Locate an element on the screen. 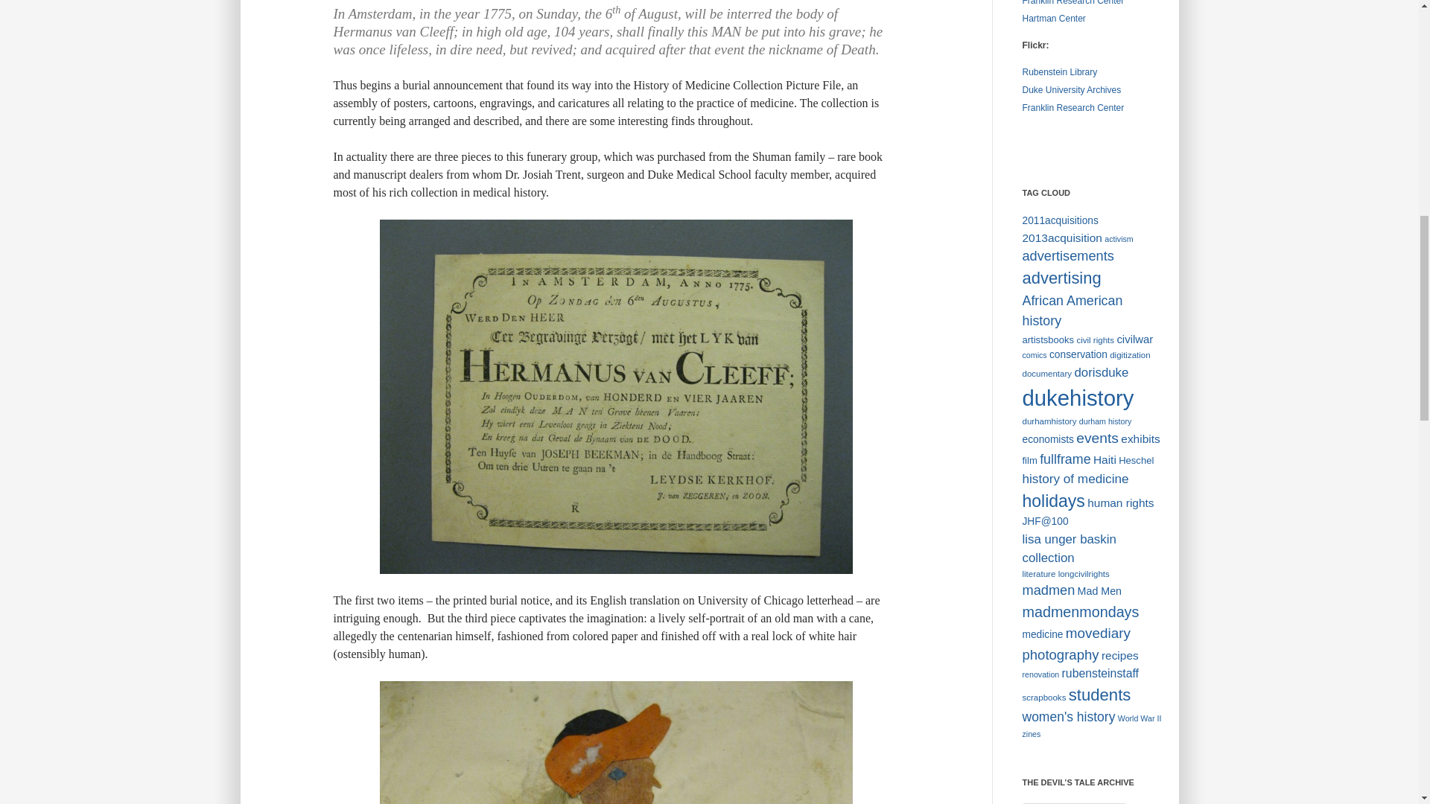  Rubenstein Library is located at coordinates (1059, 71).